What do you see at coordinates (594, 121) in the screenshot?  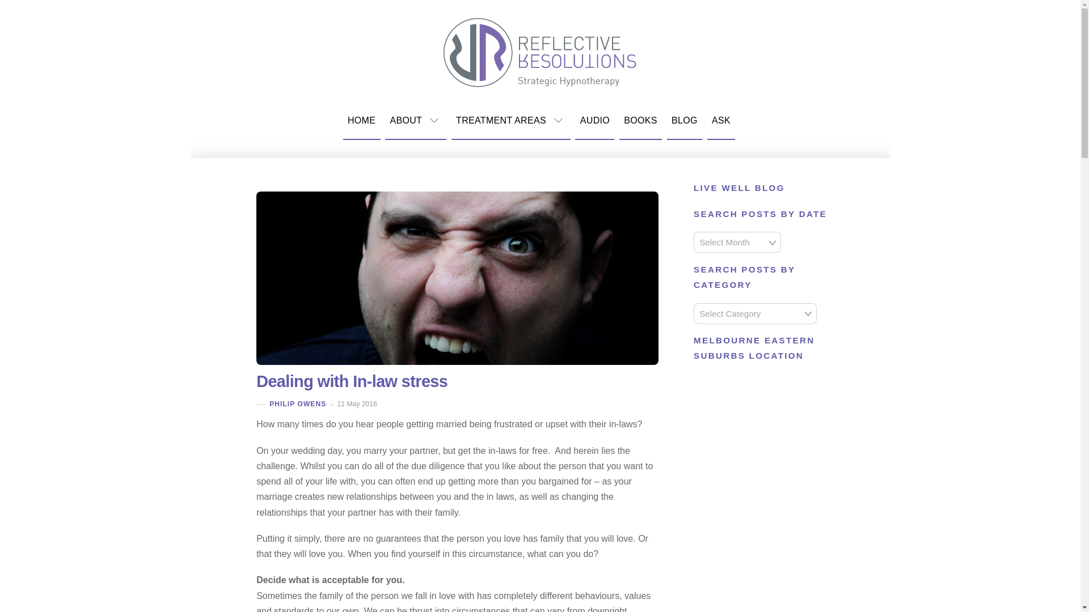 I see `AUDIO` at bounding box center [594, 121].